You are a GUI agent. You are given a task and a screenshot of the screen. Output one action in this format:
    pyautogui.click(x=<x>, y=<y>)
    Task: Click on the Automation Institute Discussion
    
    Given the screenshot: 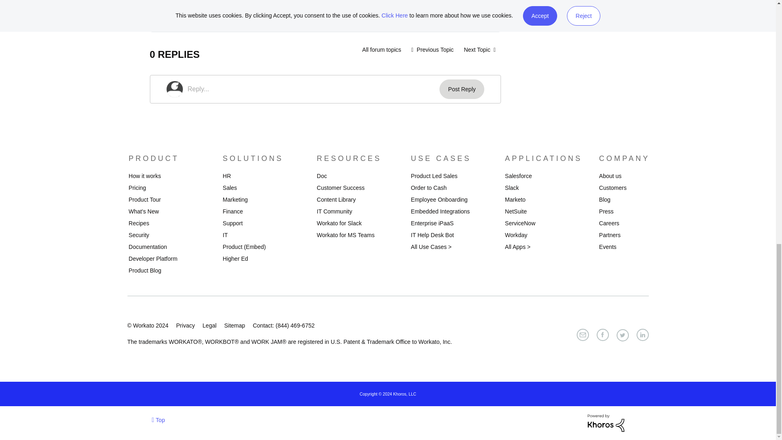 What is the action you would take?
    pyautogui.click(x=381, y=50)
    